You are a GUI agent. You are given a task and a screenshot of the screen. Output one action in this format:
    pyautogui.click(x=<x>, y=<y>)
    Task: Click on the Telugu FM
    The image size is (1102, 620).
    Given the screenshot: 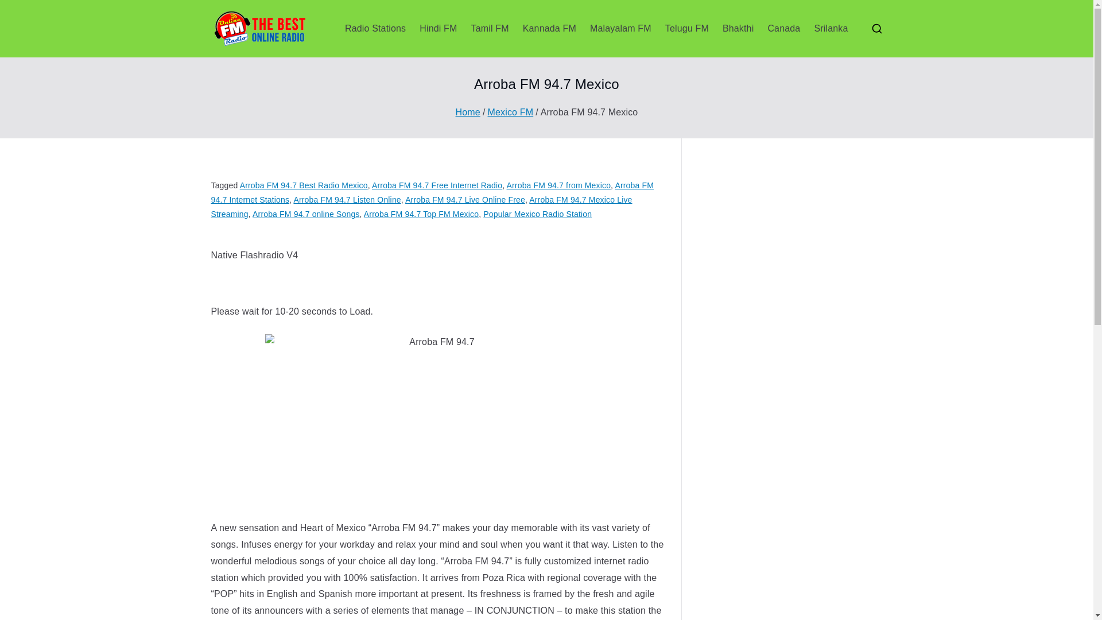 What is the action you would take?
    pyautogui.click(x=686, y=29)
    